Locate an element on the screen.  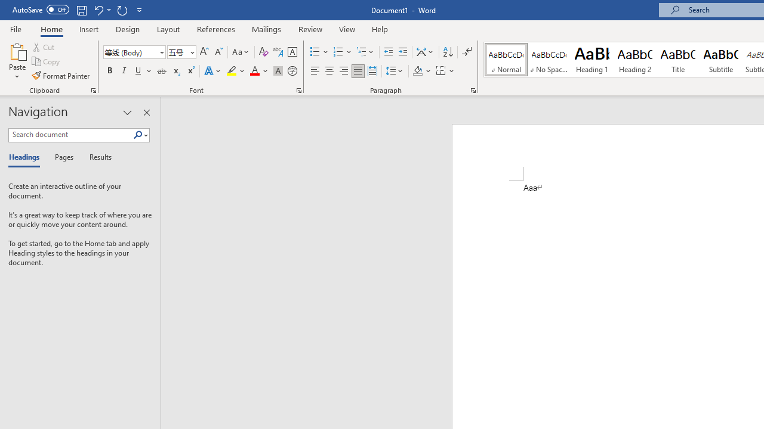
Underline is located at coordinates (138, 71).